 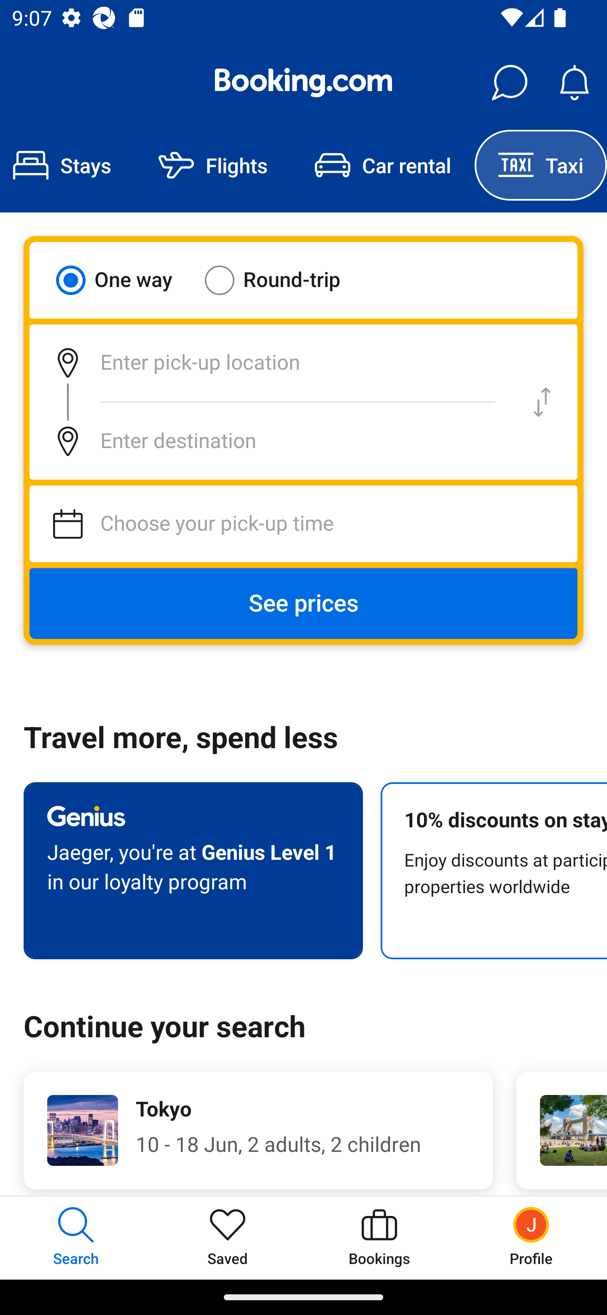 I want to click on Enter destination, so click(x=268, y=441).